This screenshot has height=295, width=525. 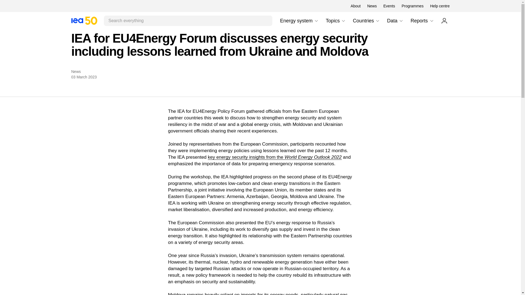 What do you see at coordinates (412, 6) in the screenshot?
I see `News` at bounding box center [412, 6].